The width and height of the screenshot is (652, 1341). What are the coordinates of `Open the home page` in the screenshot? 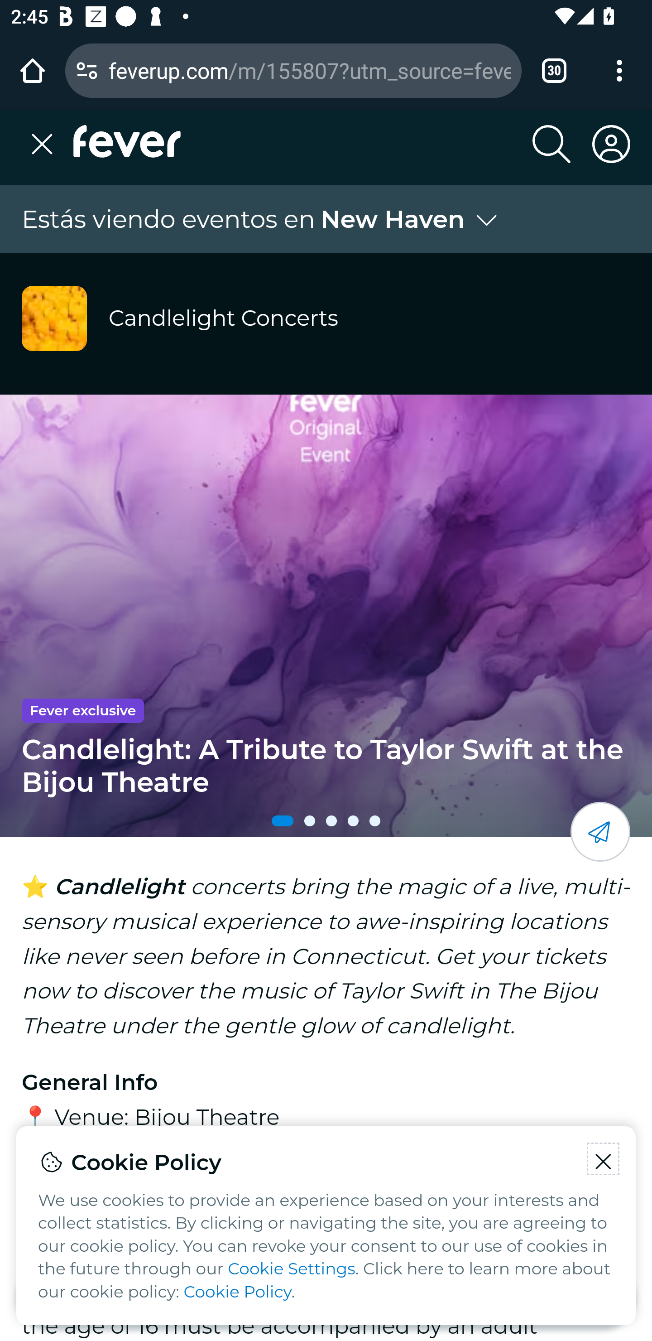 It's located at (33, 70).